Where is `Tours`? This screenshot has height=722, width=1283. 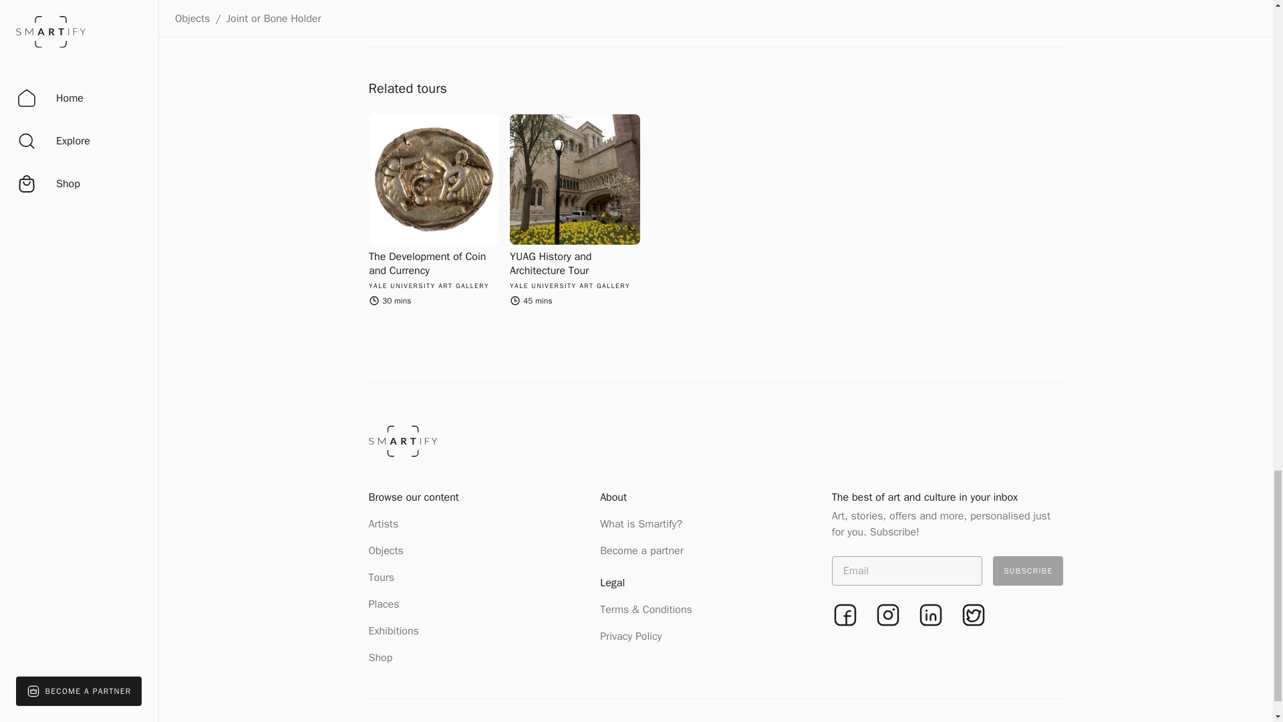 Tours is located at coordinates (382, 578).